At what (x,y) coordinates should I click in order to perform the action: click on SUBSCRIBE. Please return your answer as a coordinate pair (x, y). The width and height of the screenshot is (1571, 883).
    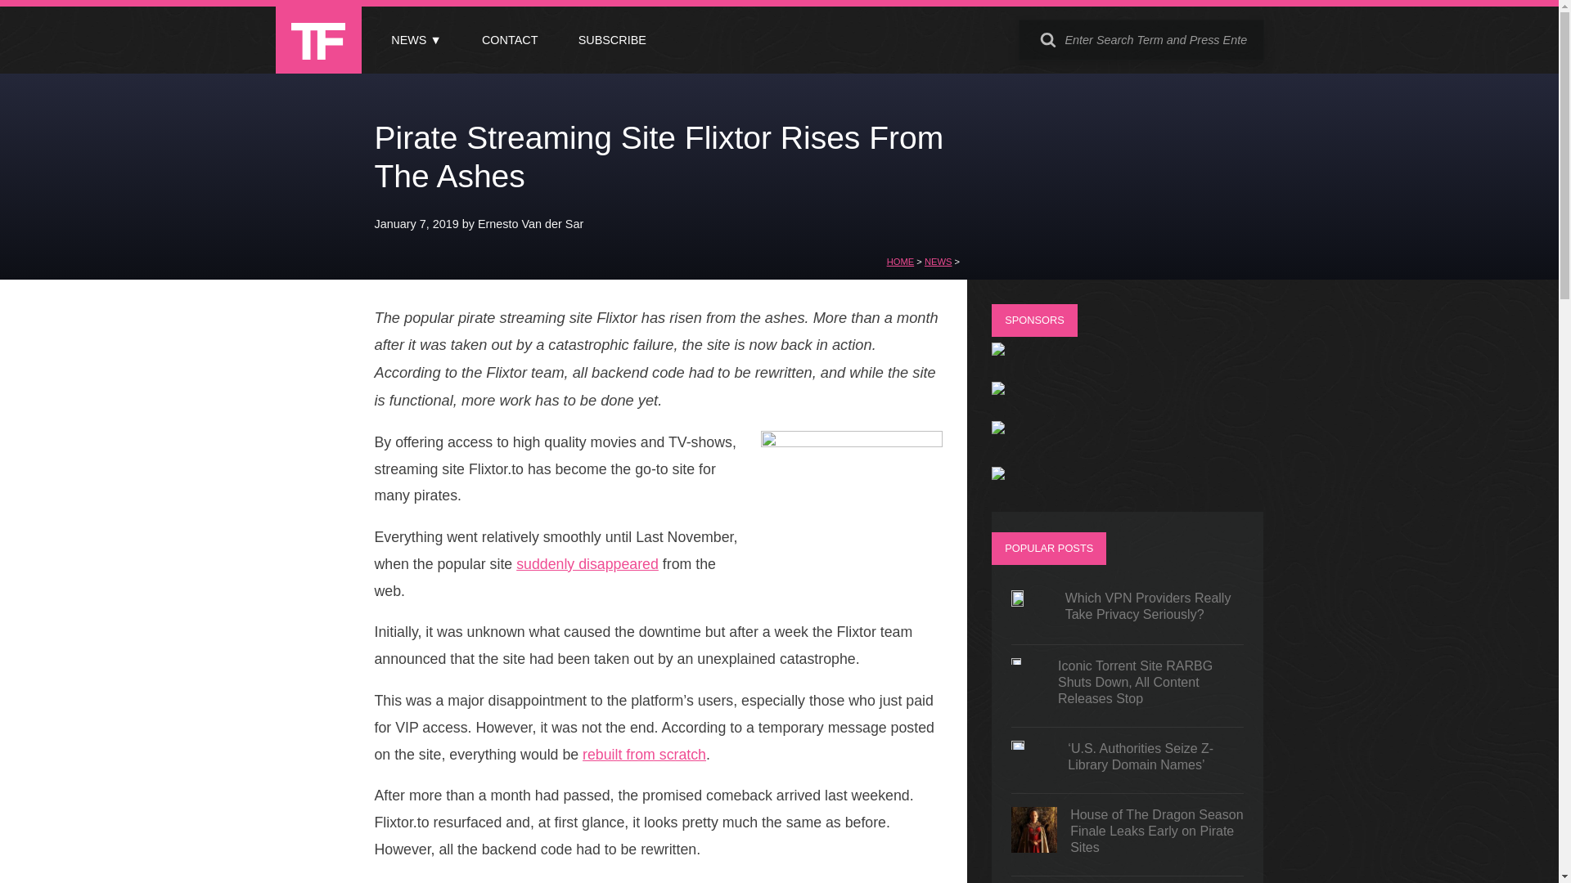
    Looking at the image, I should click on (612, 40).